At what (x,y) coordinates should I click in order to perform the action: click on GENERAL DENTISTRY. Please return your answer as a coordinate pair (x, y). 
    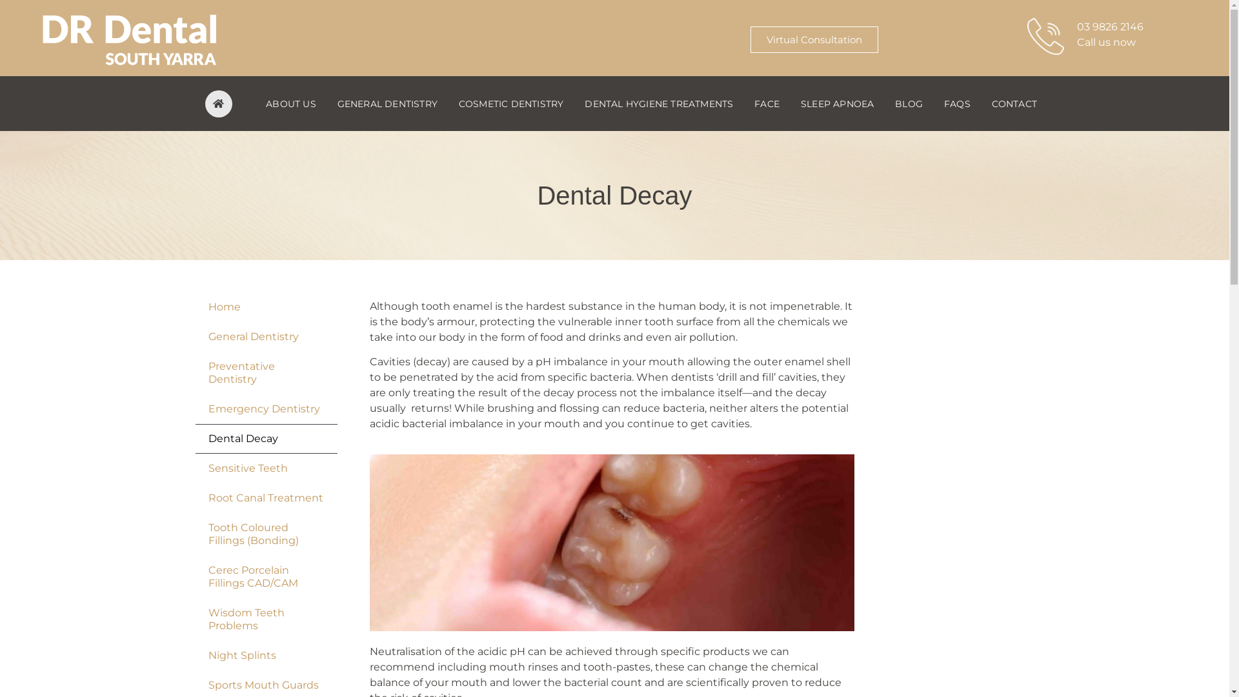
    Looking at the image, I should click on (387, 103).